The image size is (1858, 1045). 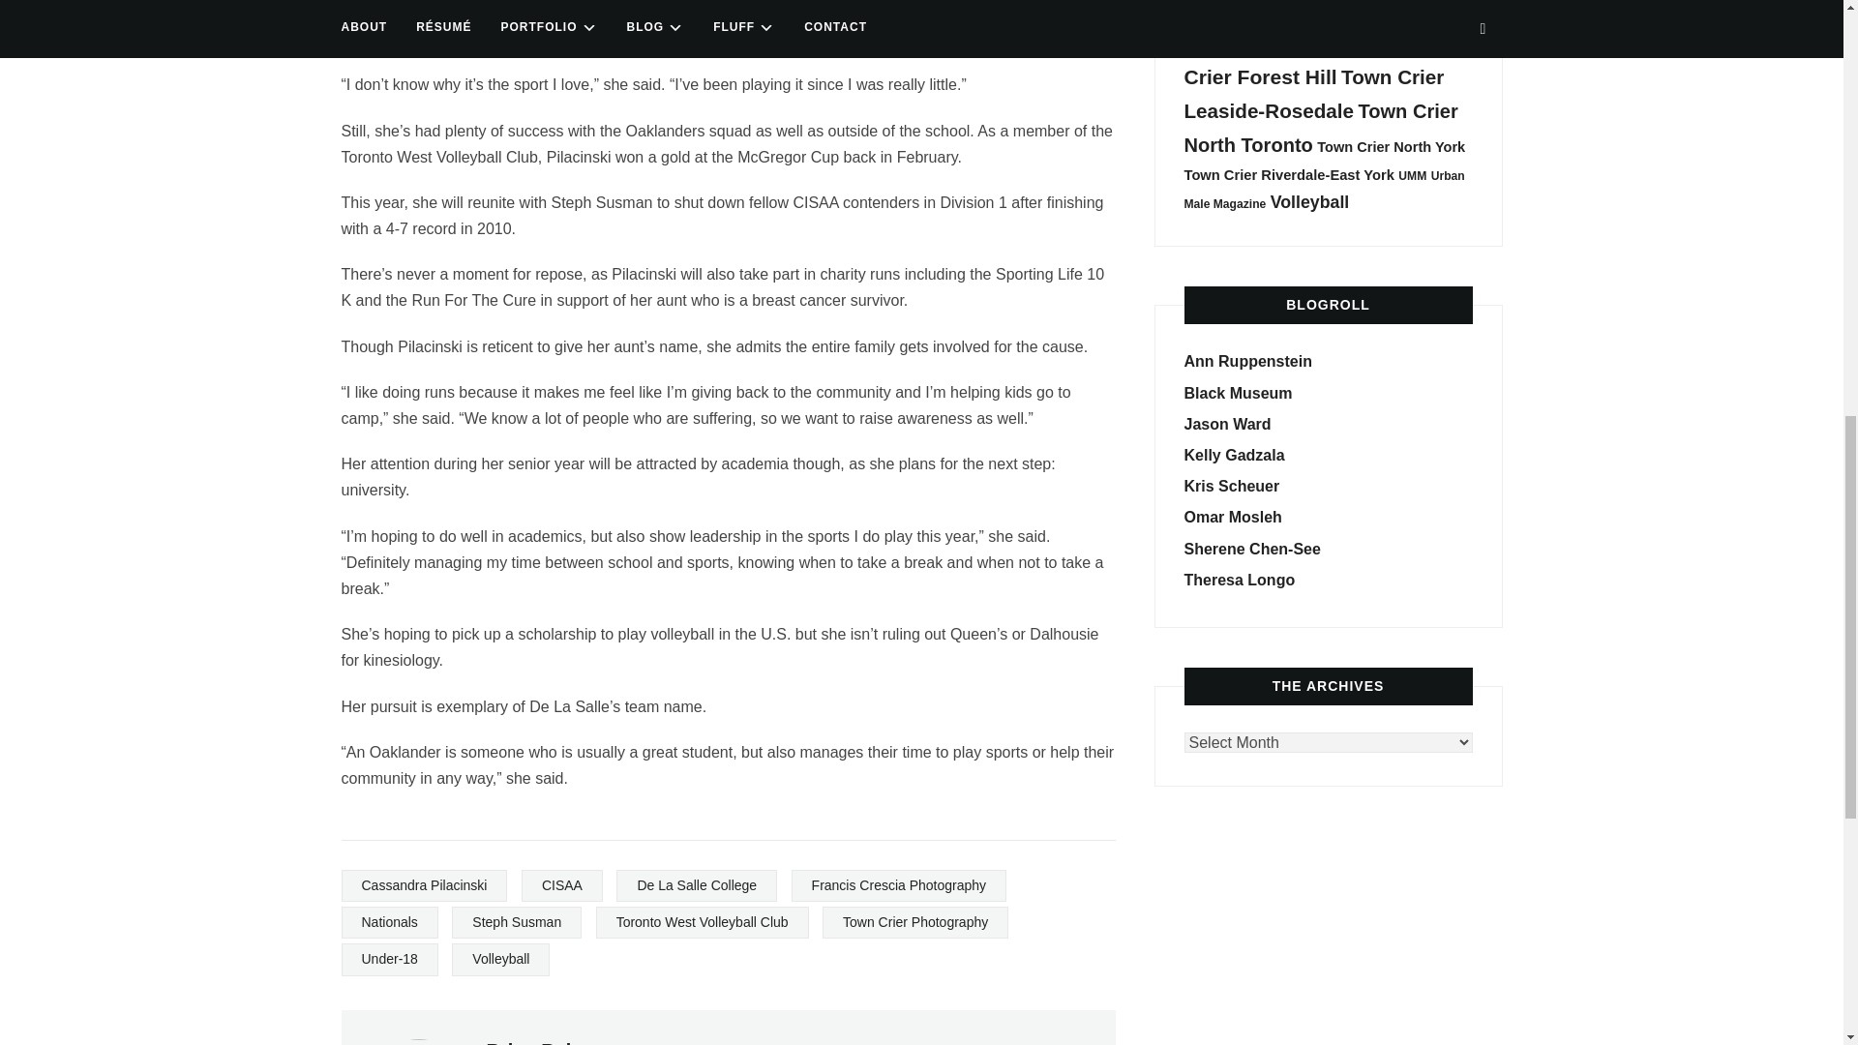 I want to click on Posts by Brian Baker, so click(x=540, y=1042).